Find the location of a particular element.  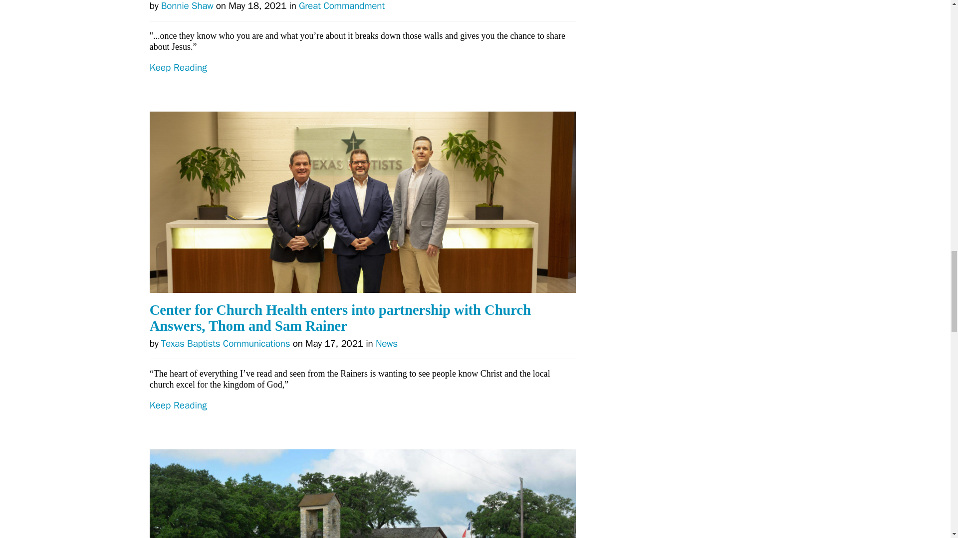

Texas Baptists Communications is located at coordinates (226, 344).